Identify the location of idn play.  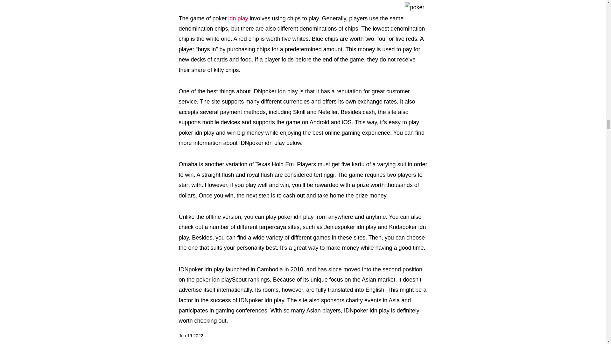
(238, 18).